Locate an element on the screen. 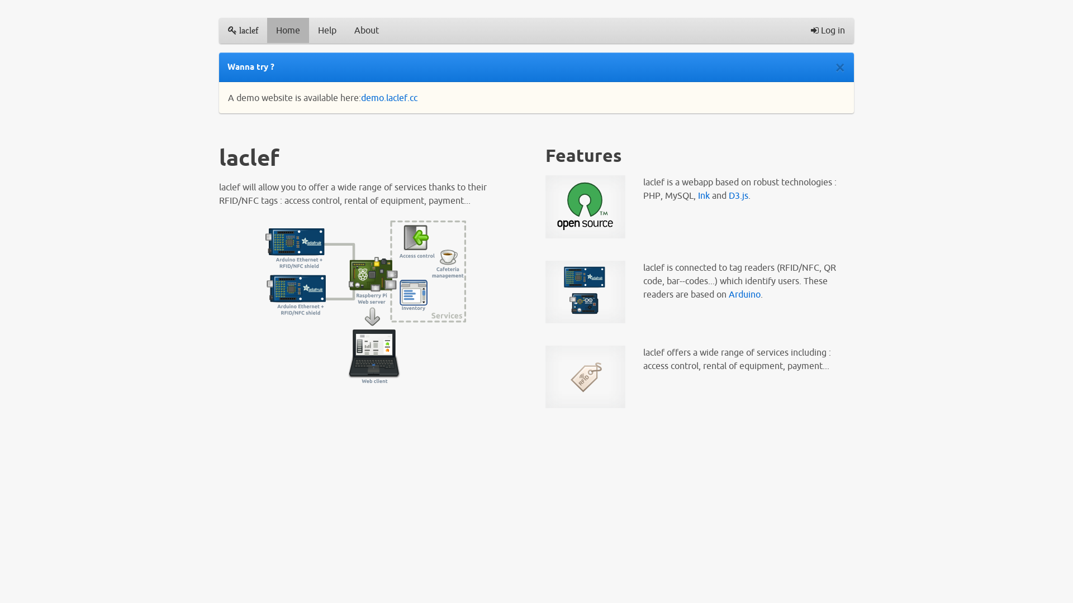 Image resolution: width=1073 pixels, height=603 pixels. Ink is located at coordinates (704, 195).